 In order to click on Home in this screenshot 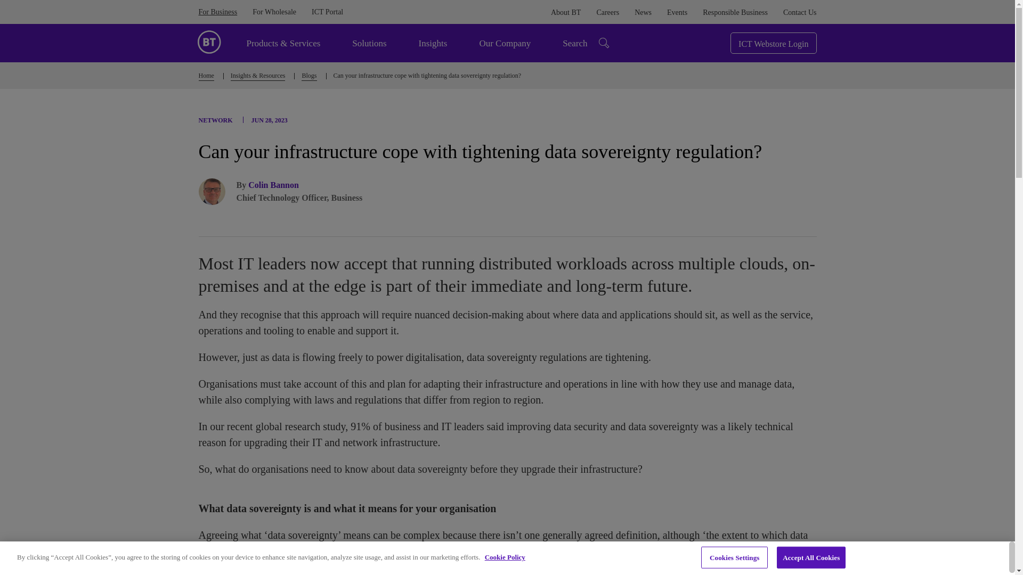, I will do `click(206, 77)`.